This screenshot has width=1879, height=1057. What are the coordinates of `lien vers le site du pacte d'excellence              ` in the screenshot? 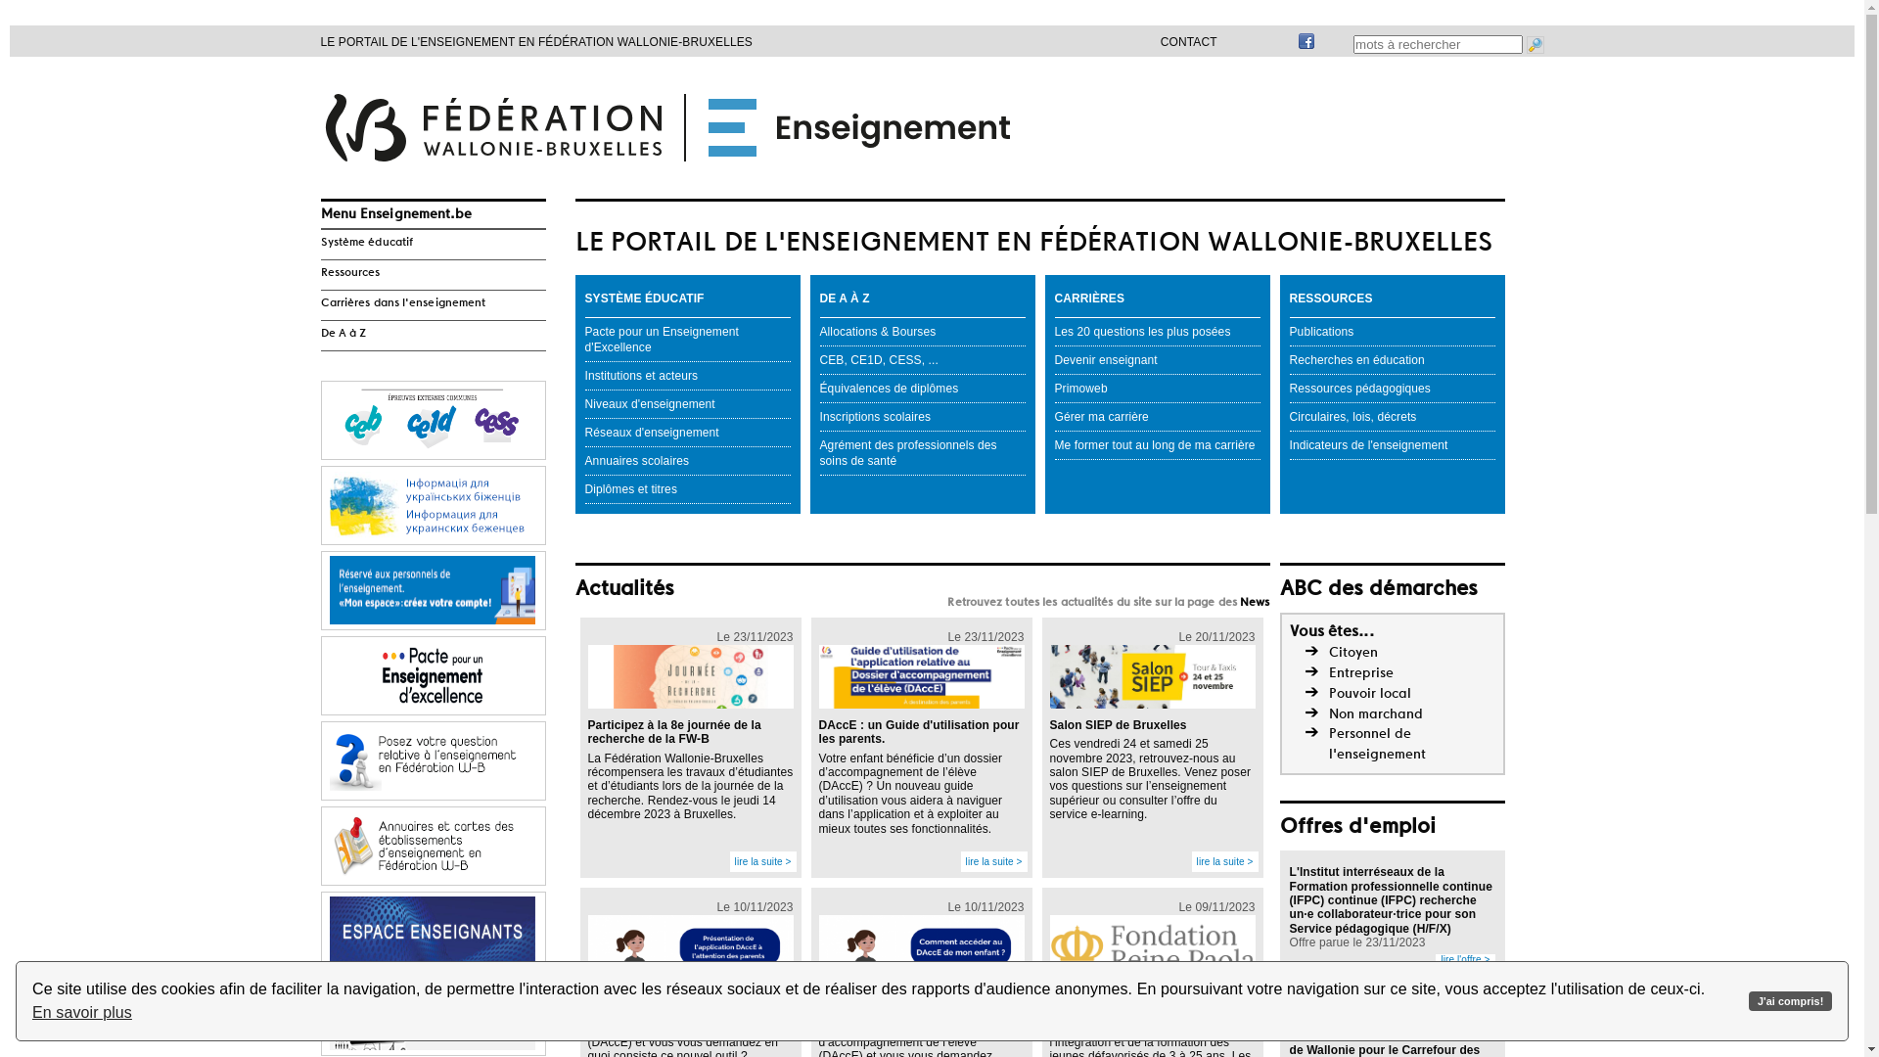 It's located at (433, 677).